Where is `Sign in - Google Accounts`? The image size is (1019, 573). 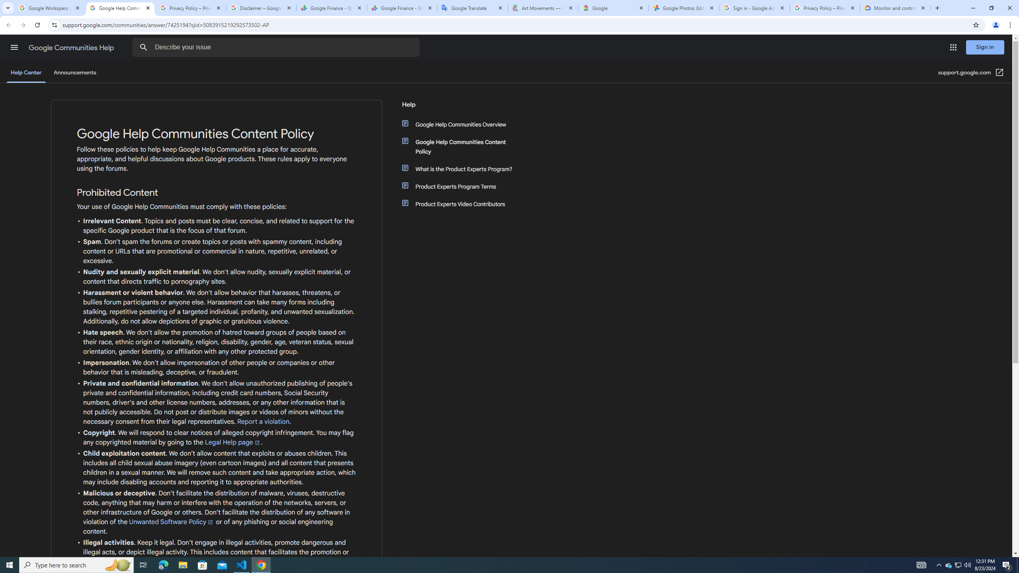
Sign in - Google Accounts is located at coordinates (755, 8).